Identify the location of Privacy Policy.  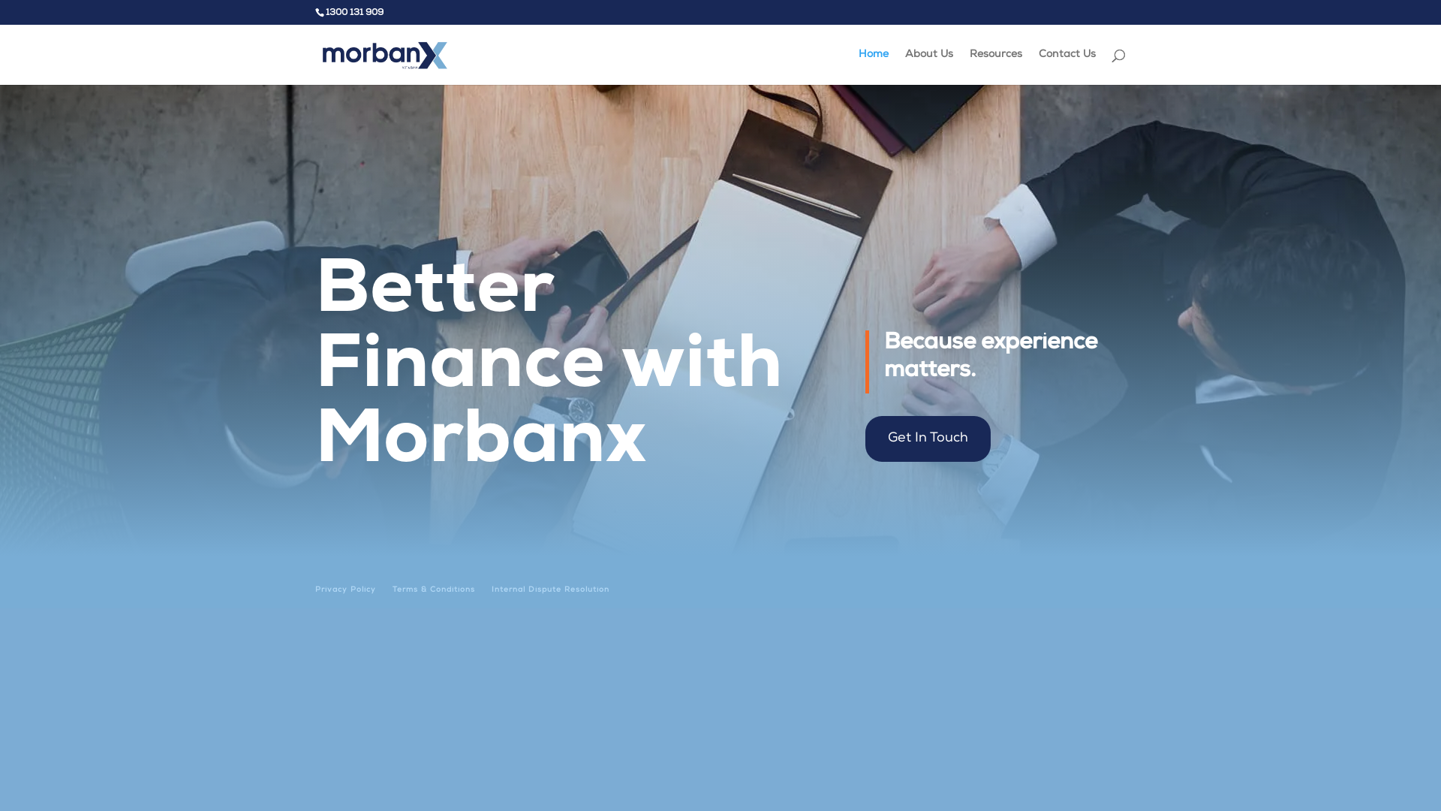
(345, 590).